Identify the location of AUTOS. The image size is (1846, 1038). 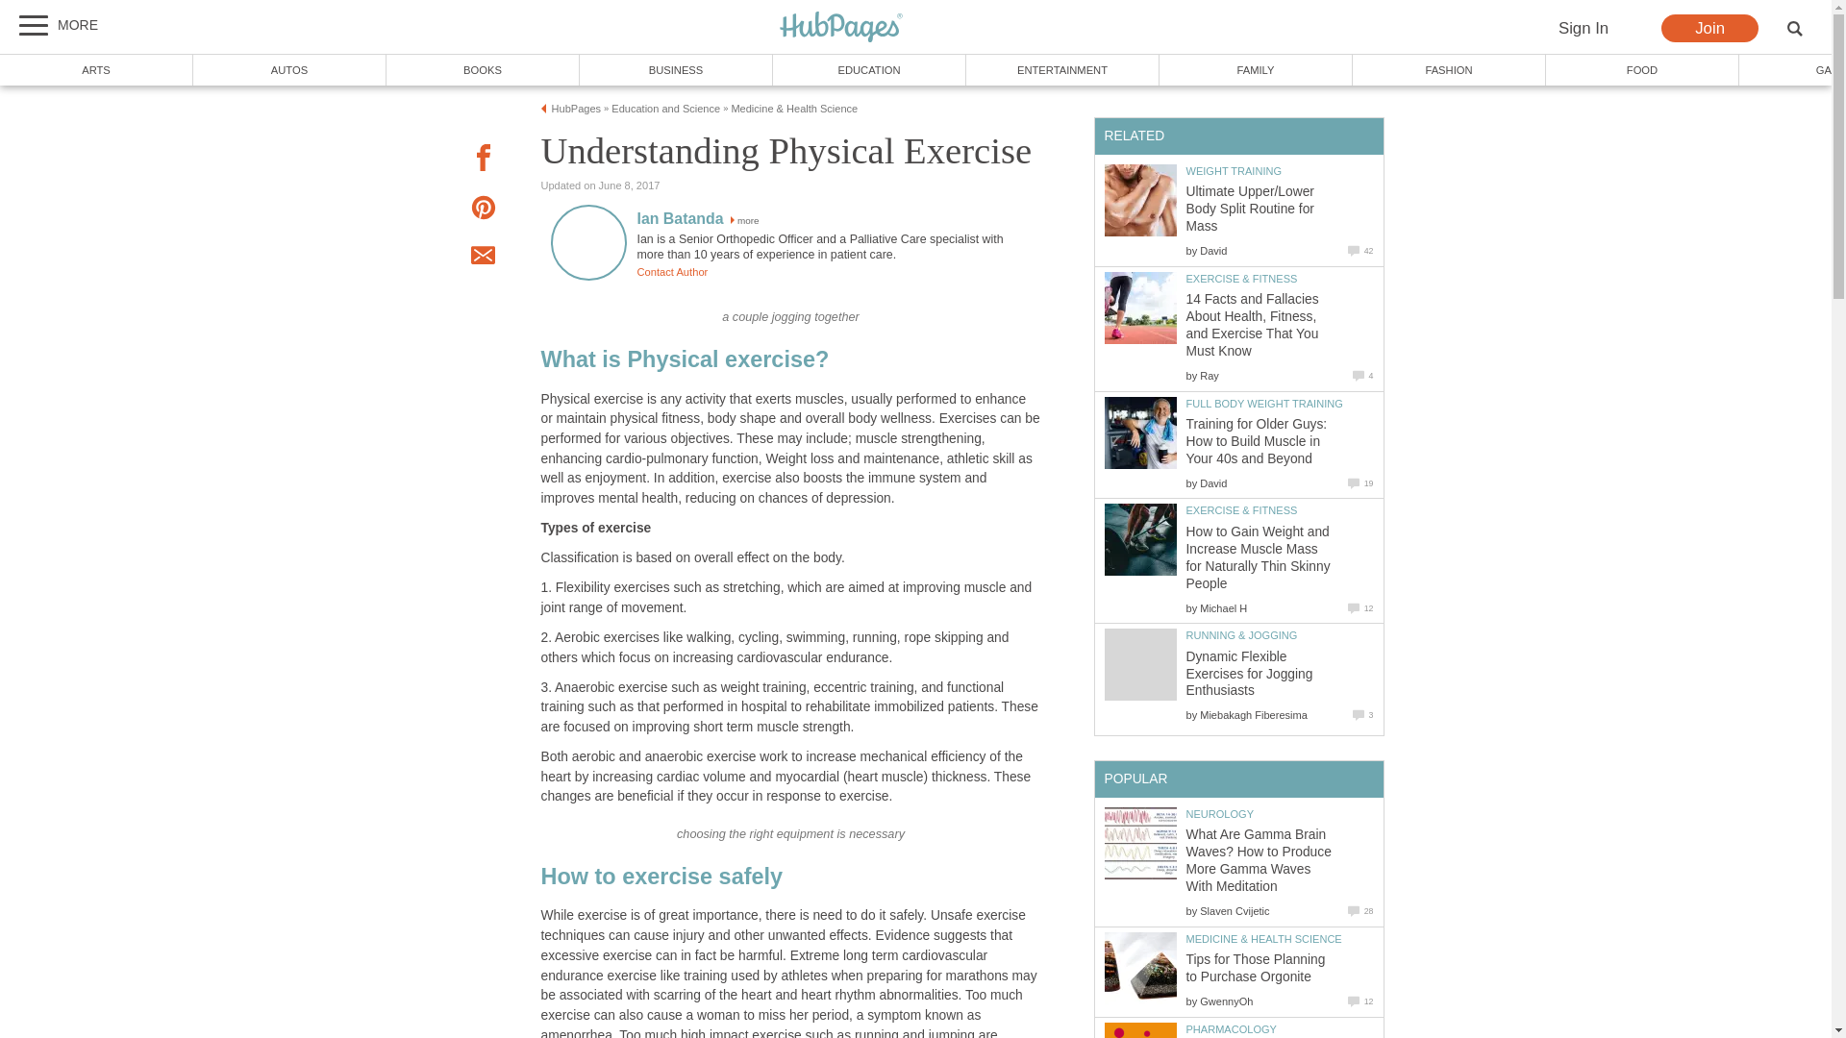
(289, 69).